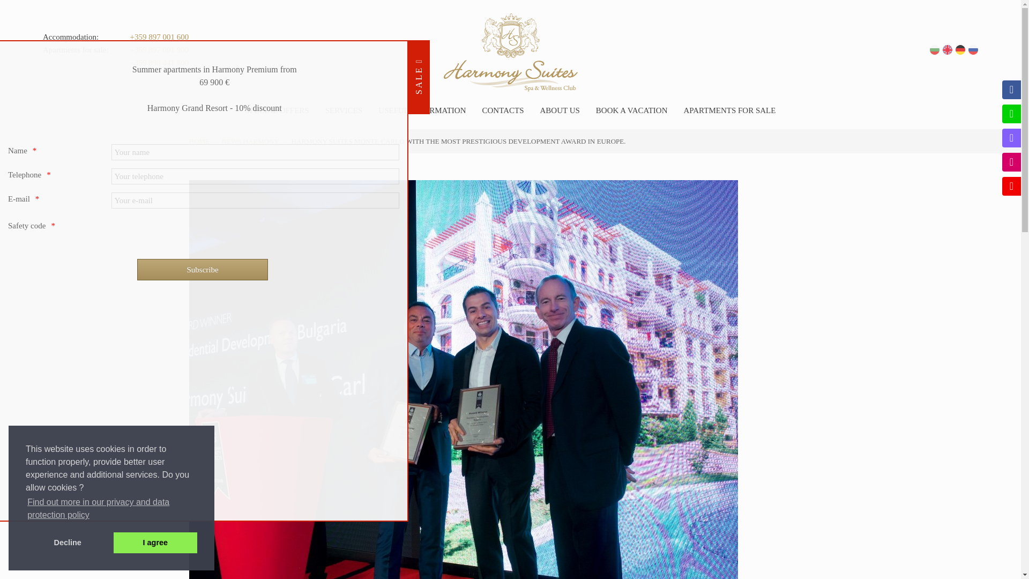 This screenshot has height=579, width=1029. I want to click on BOOK A VACATION, so click(631, 110).